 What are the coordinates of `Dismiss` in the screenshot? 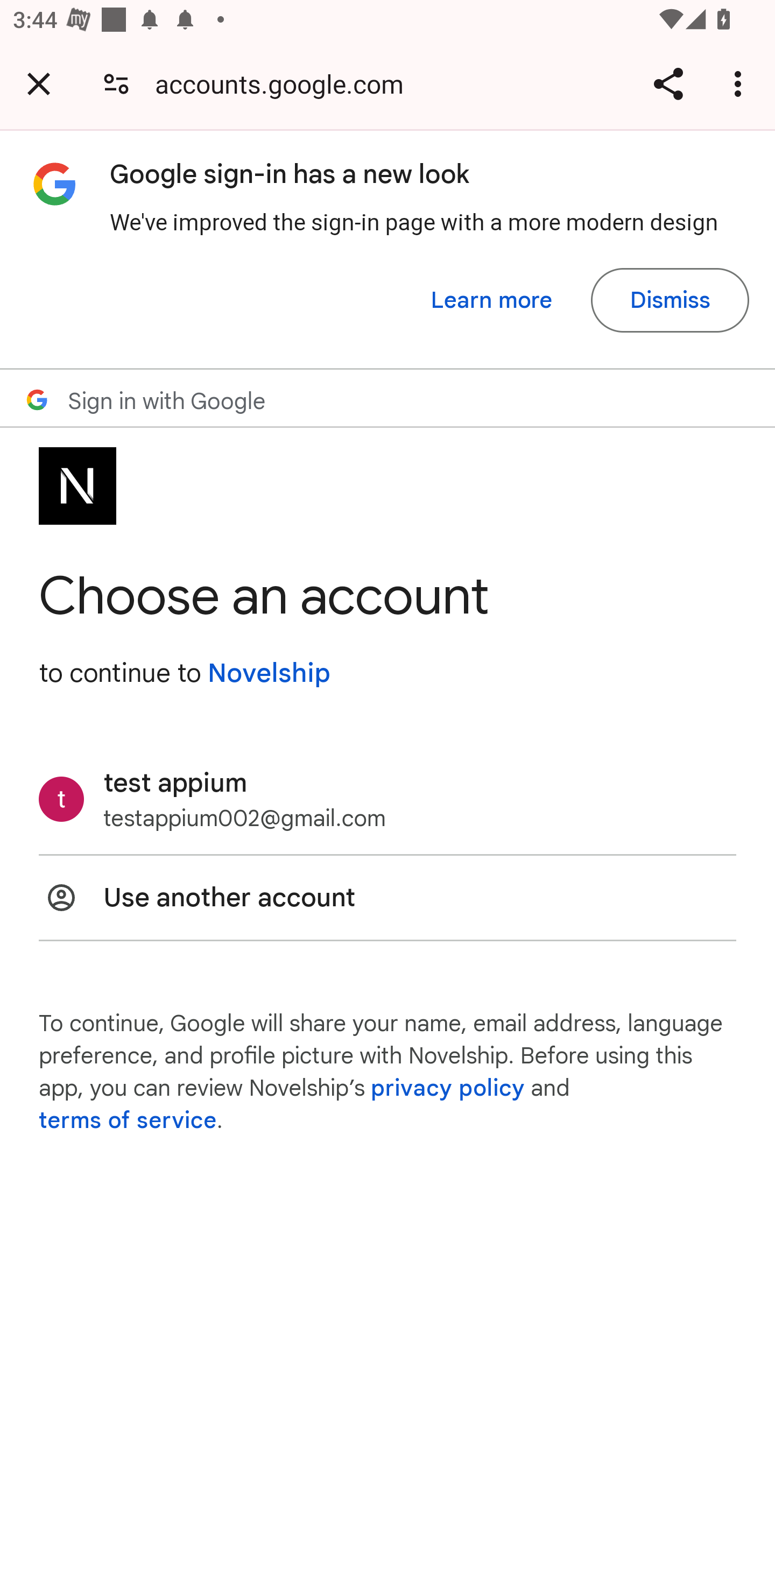 It's located at (670, 300).